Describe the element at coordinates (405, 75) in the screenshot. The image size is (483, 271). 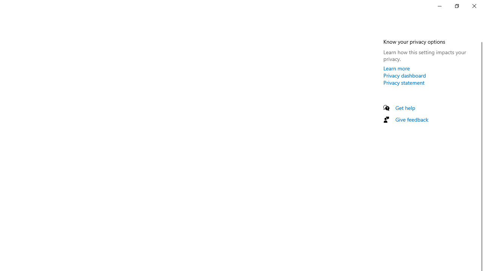
I see `Privacy dashboard` at that location.